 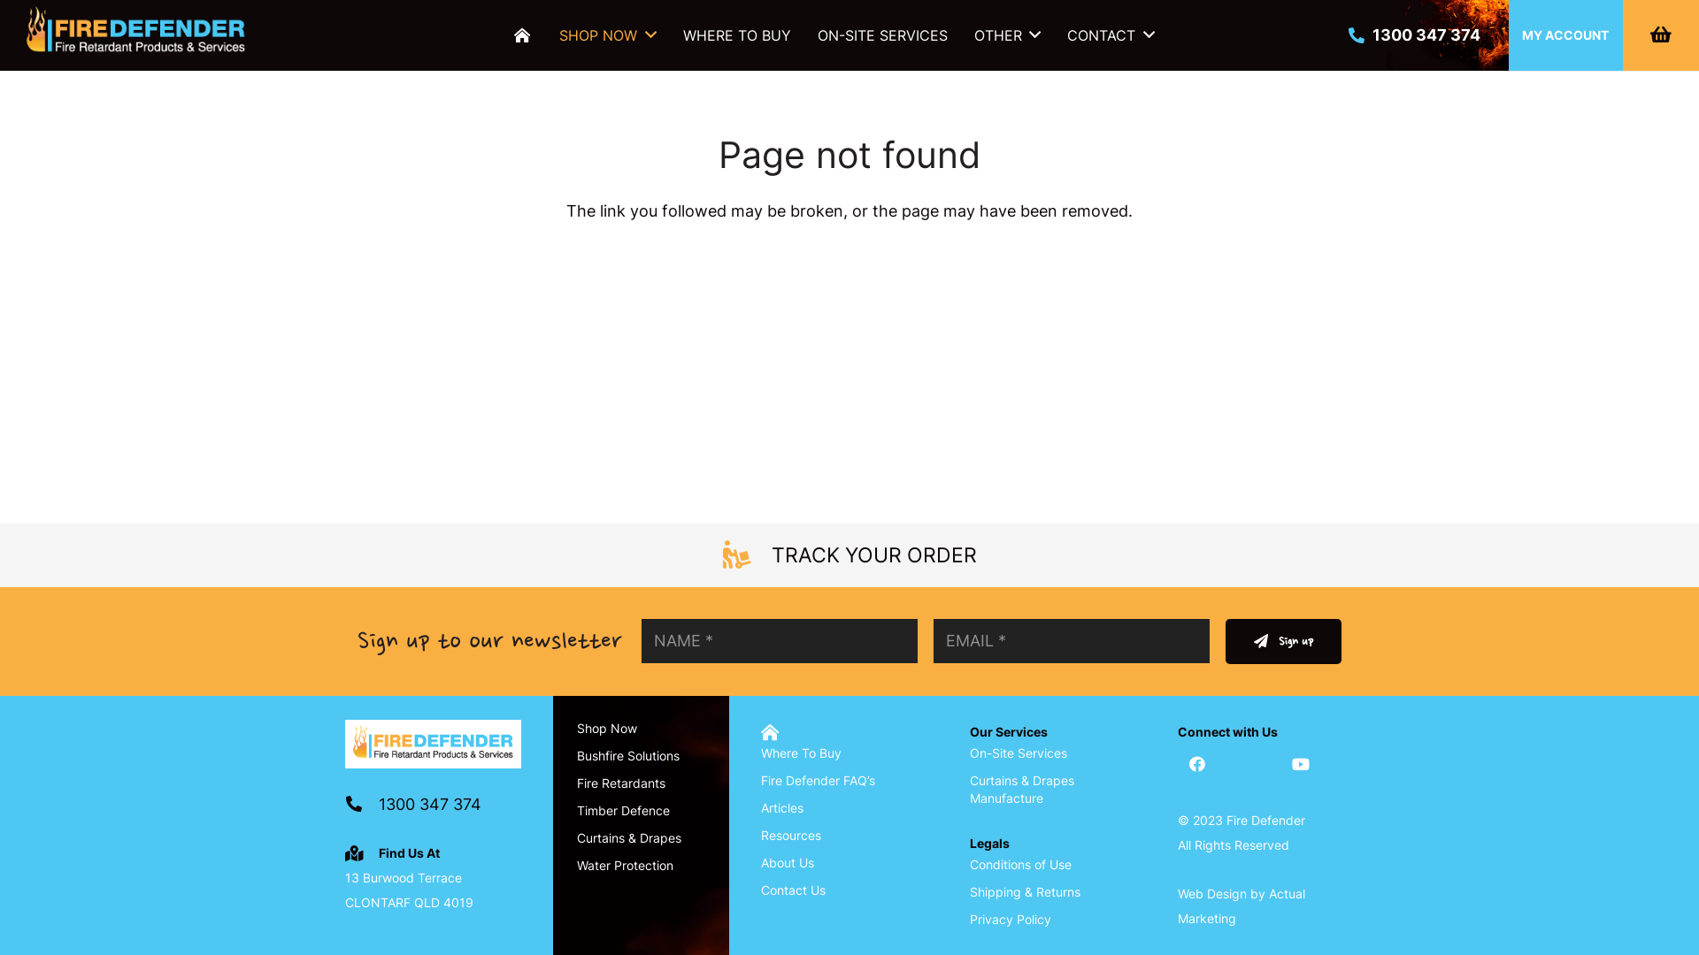 What do you see at coordinates (1011, 920) in the screenshot?
I see `Privacy Policy` at bounding box center [1011, 920].